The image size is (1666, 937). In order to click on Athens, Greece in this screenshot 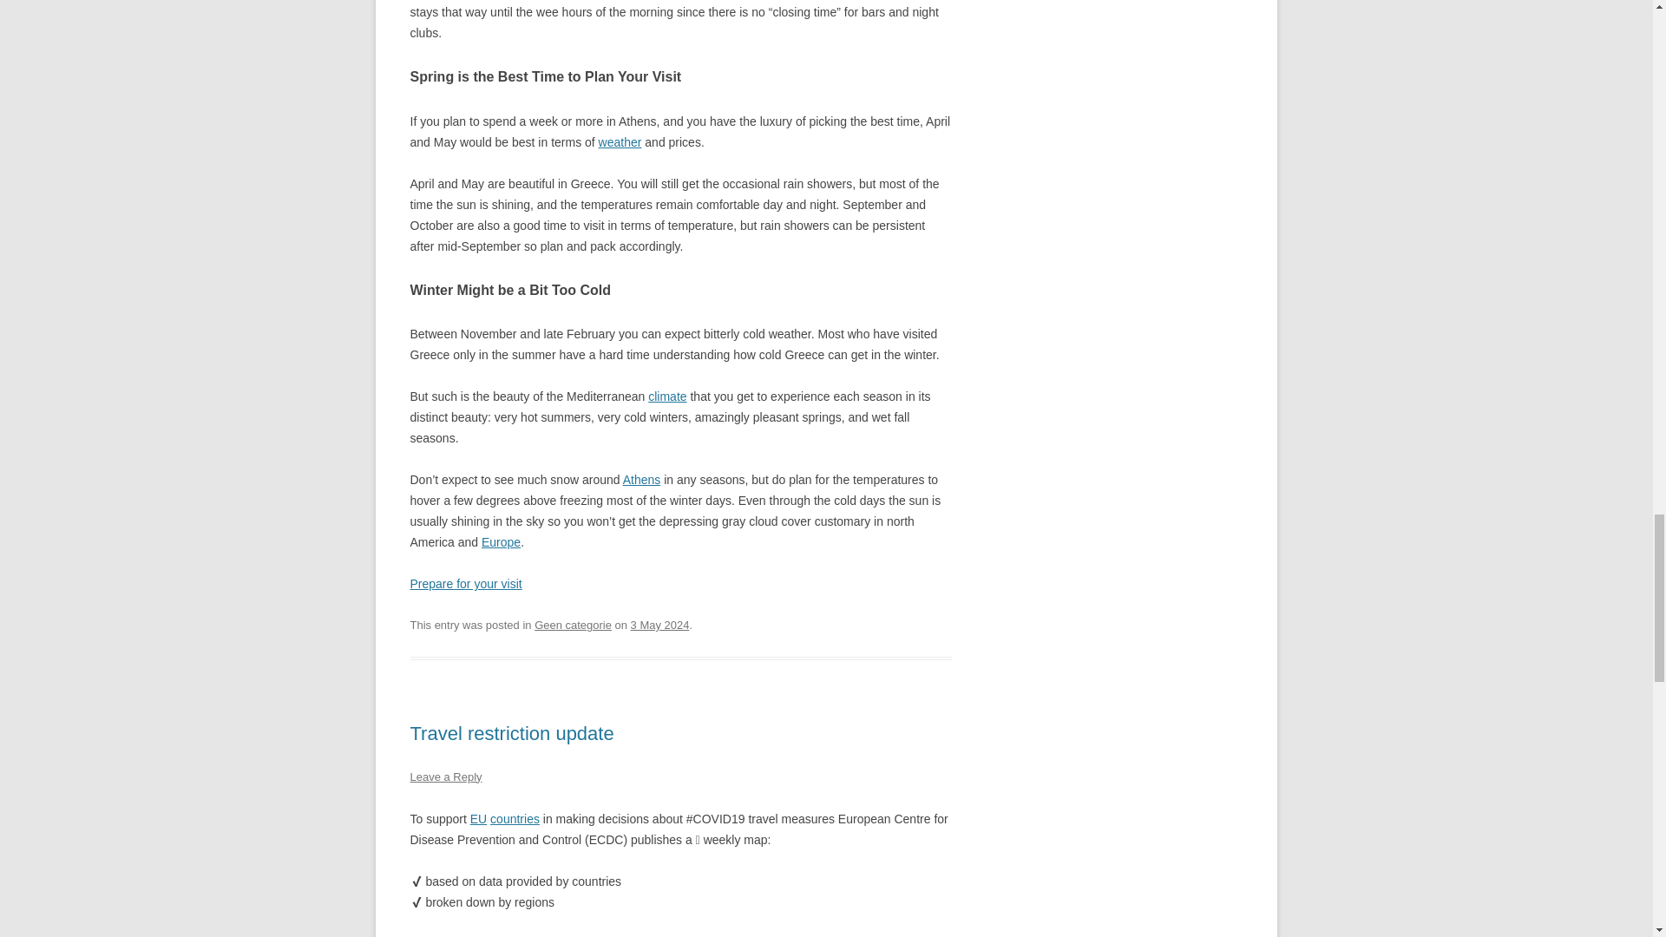, I will do `click(642, 479)`.